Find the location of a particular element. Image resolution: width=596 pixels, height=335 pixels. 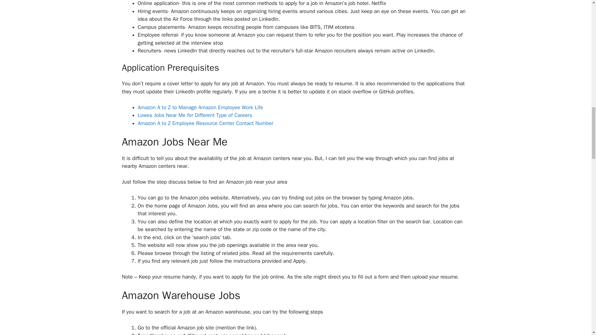

Amazon A to Z Employee Resource Center Contact Number is located at coordinates (205, 123).